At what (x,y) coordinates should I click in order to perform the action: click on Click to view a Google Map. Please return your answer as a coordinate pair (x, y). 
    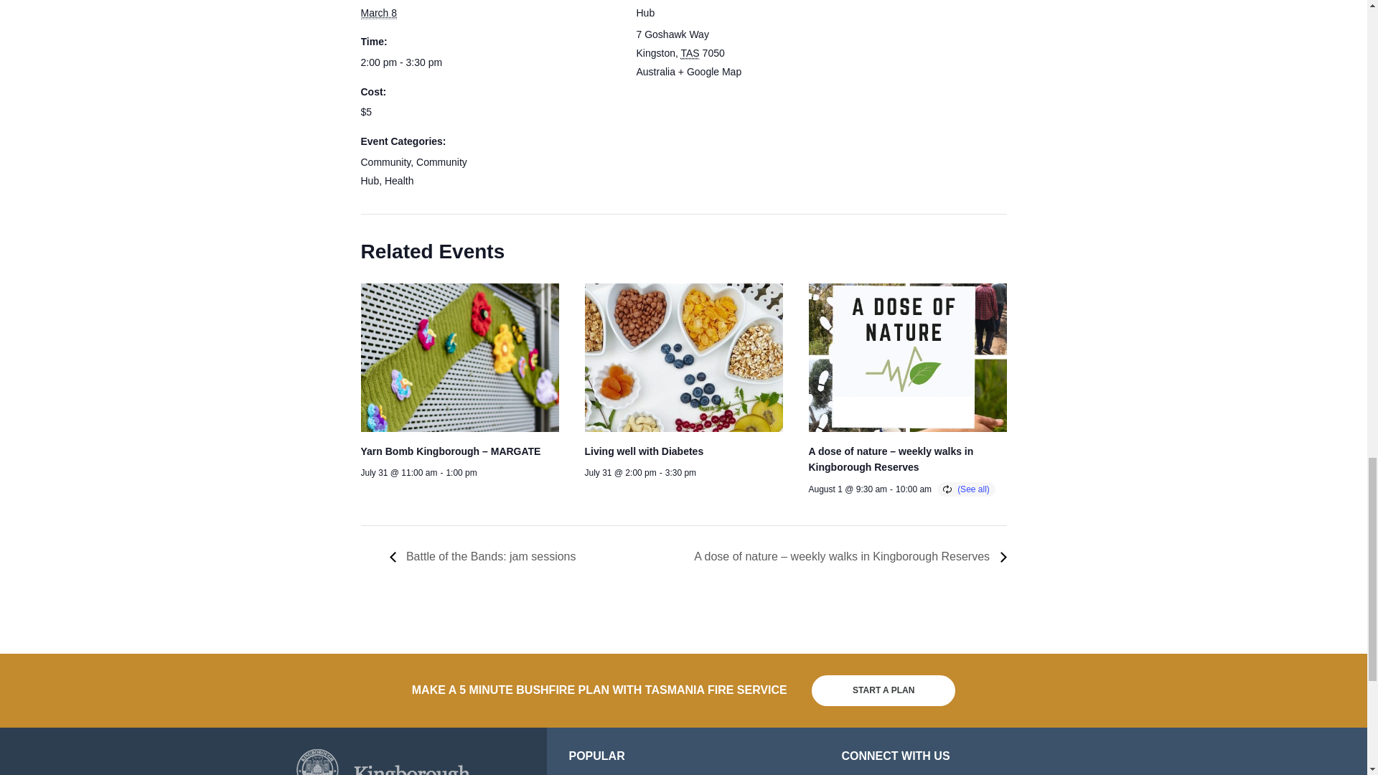
    Looking at the image, I should click on (709, 72).